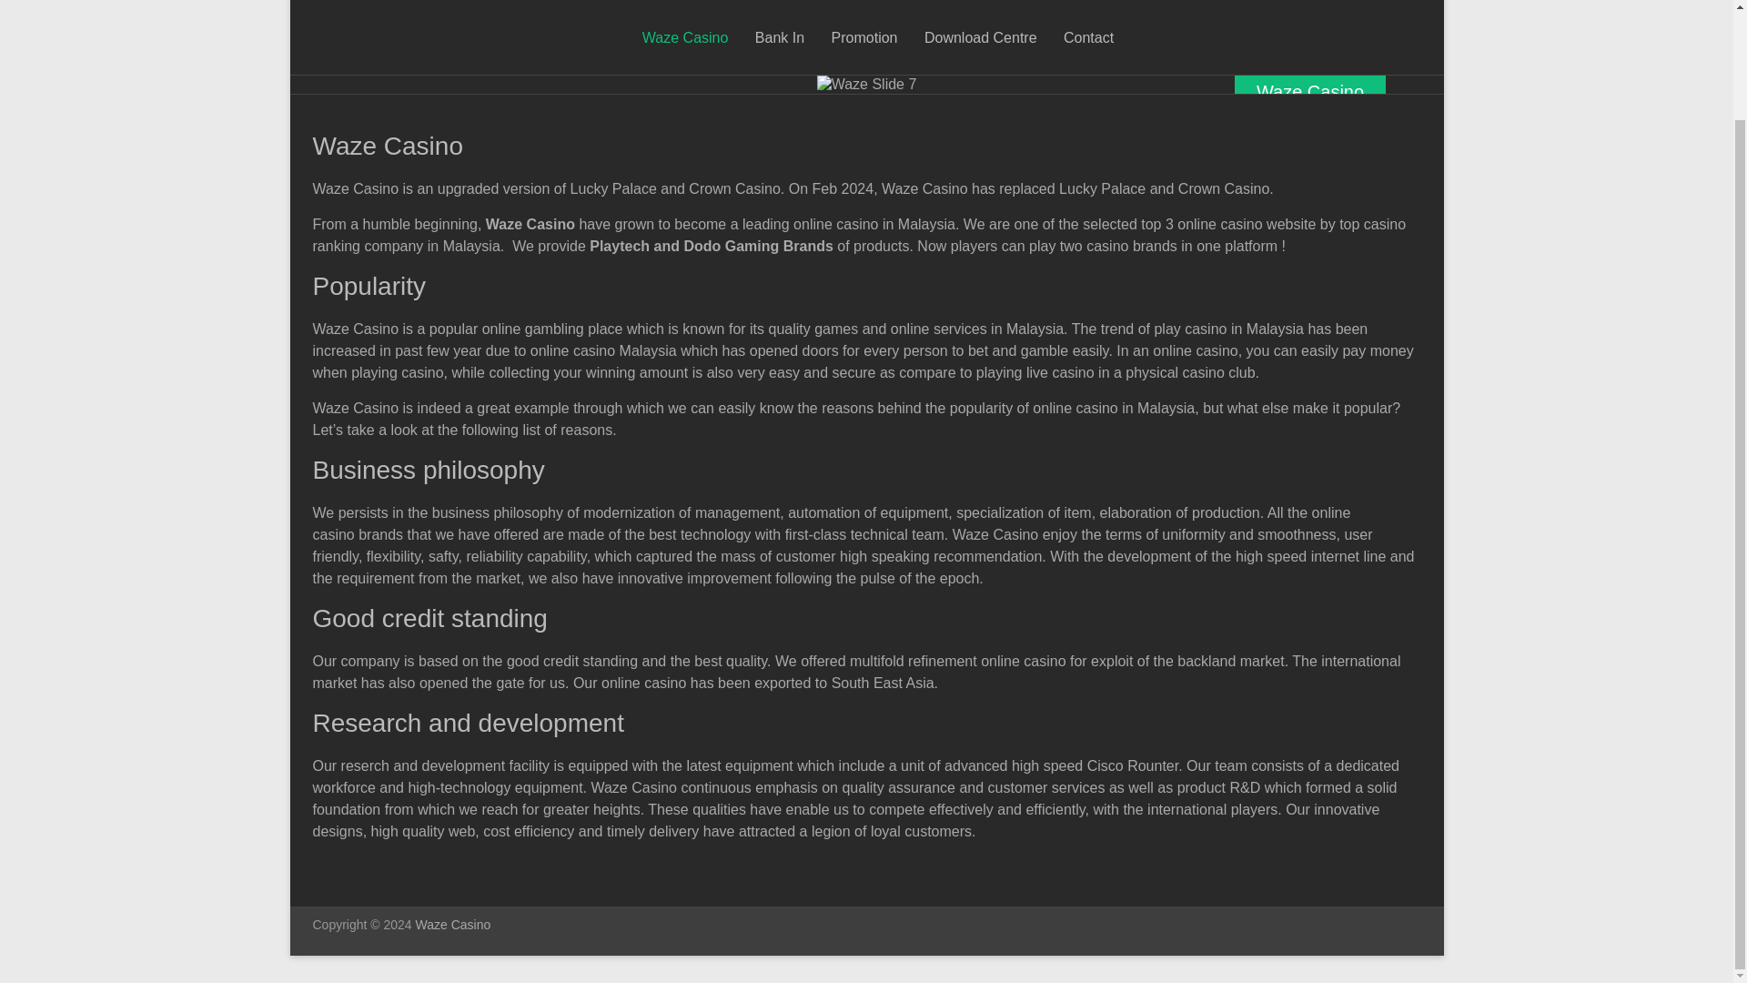 This screenshot has height=983, width=1747. I want to click on Bank In, so click(779, 38).